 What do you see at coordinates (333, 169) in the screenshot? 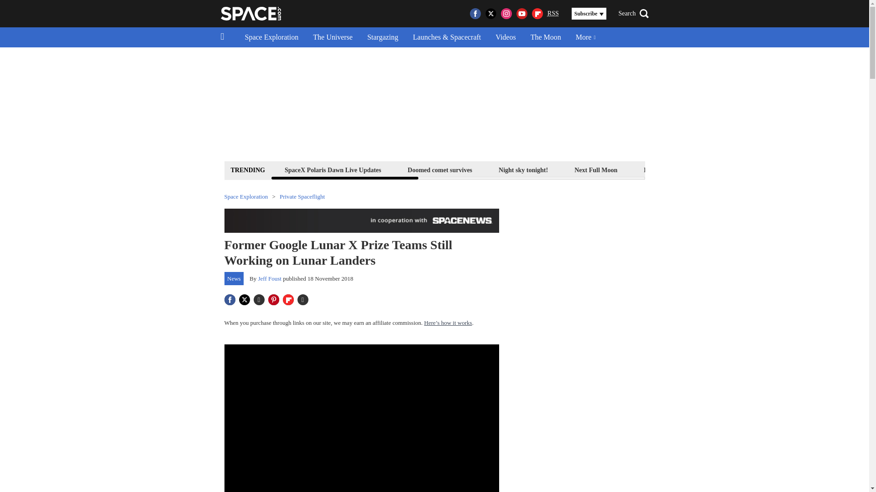
I see `SpaceX Polaris Dawn Live Updates` at bounding box center [333, 169].